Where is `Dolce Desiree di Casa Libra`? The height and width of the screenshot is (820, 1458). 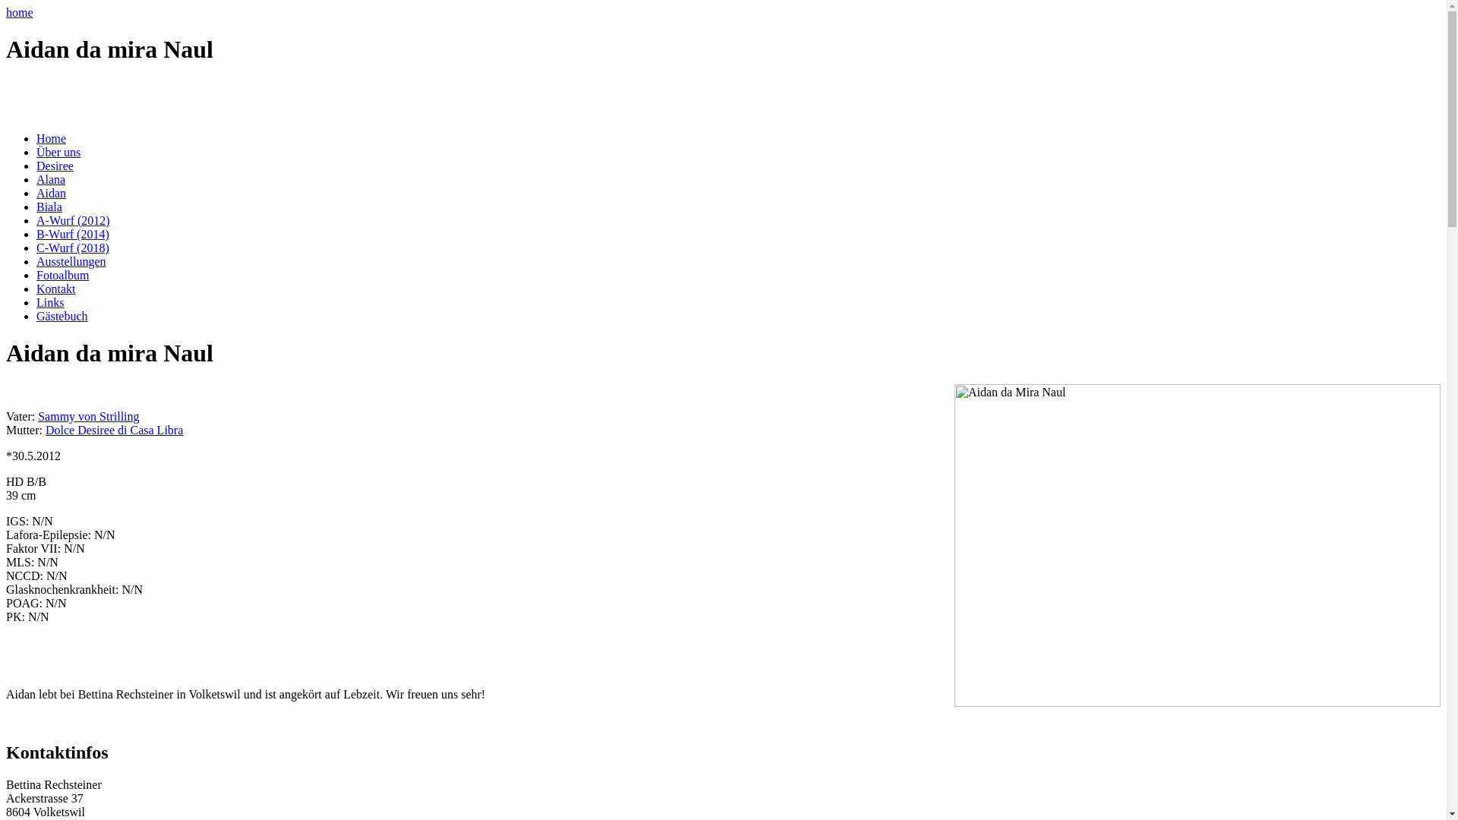 Dolce Desiree di Casa Libra is located at coordinates (114, 430).